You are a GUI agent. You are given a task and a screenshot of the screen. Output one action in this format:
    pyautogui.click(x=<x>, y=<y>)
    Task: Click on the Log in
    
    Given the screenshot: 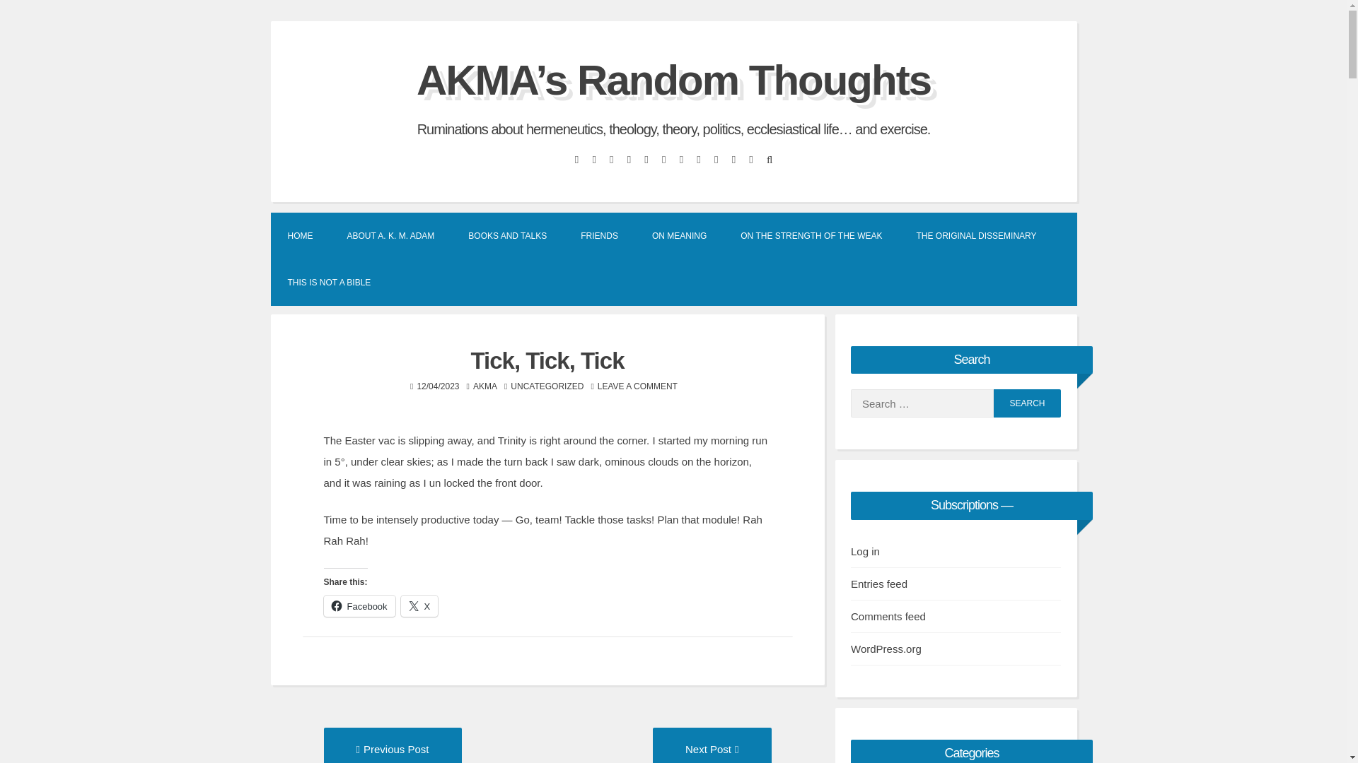 What is the action you would take?
    pyautogui.click(x=866, y=551)
    